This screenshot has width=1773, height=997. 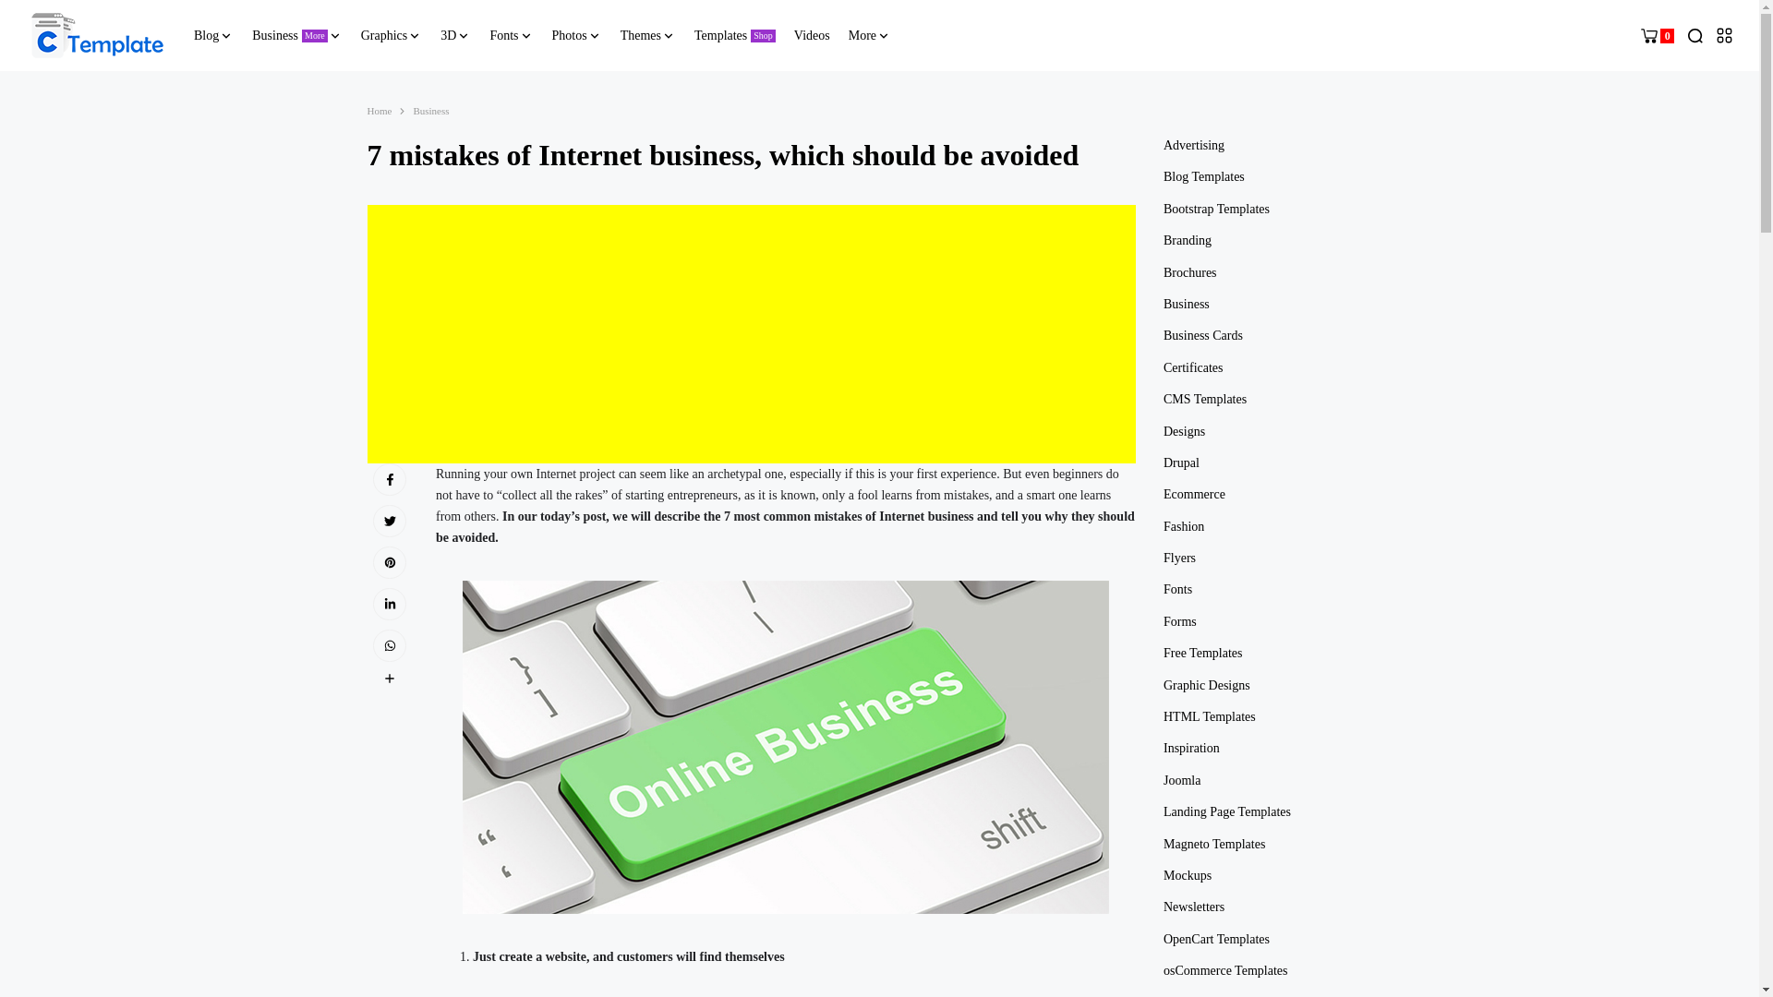 What do you see at coordinates (97, 35) in the screenshot?
I see `Advertisement` at bounding box center [97, 35].